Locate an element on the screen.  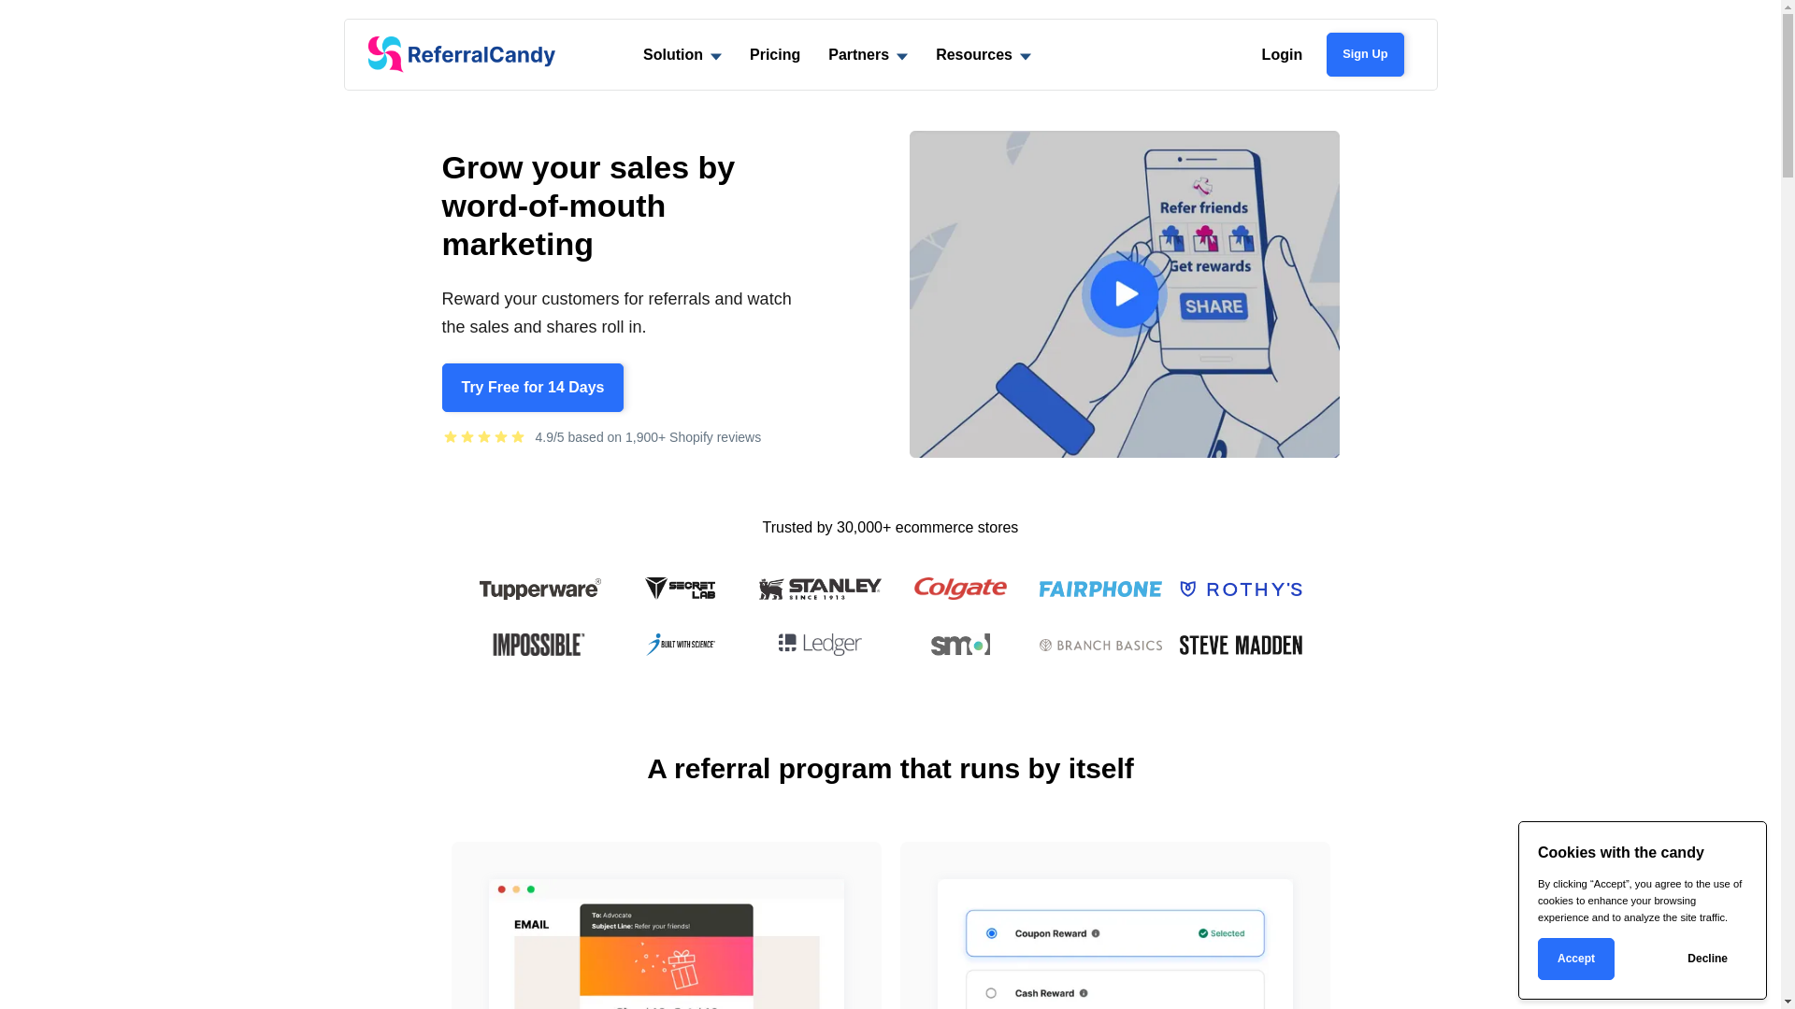
Sign Up is located at coordinates (1365, 54).